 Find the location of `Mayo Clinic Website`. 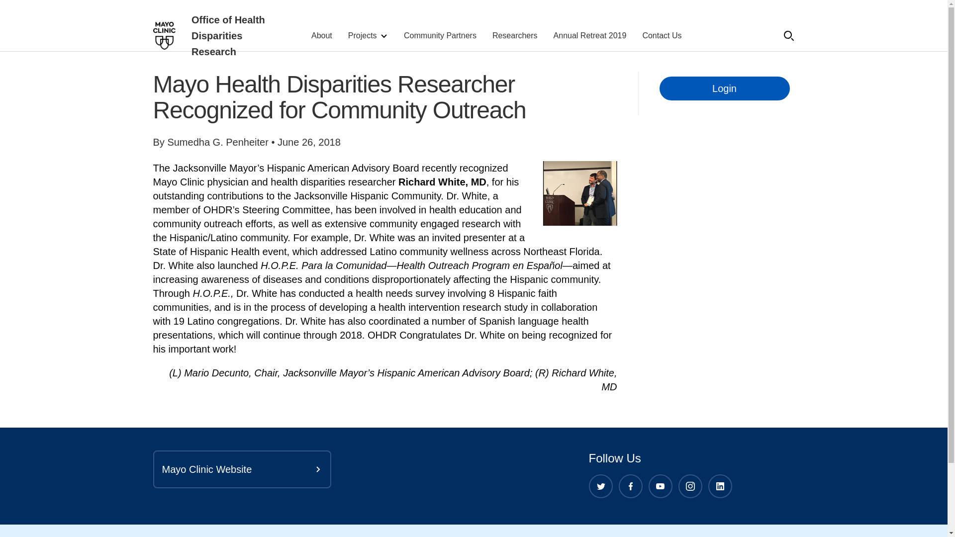

Mayo Clinic Website is located at coordinates (242, 469).